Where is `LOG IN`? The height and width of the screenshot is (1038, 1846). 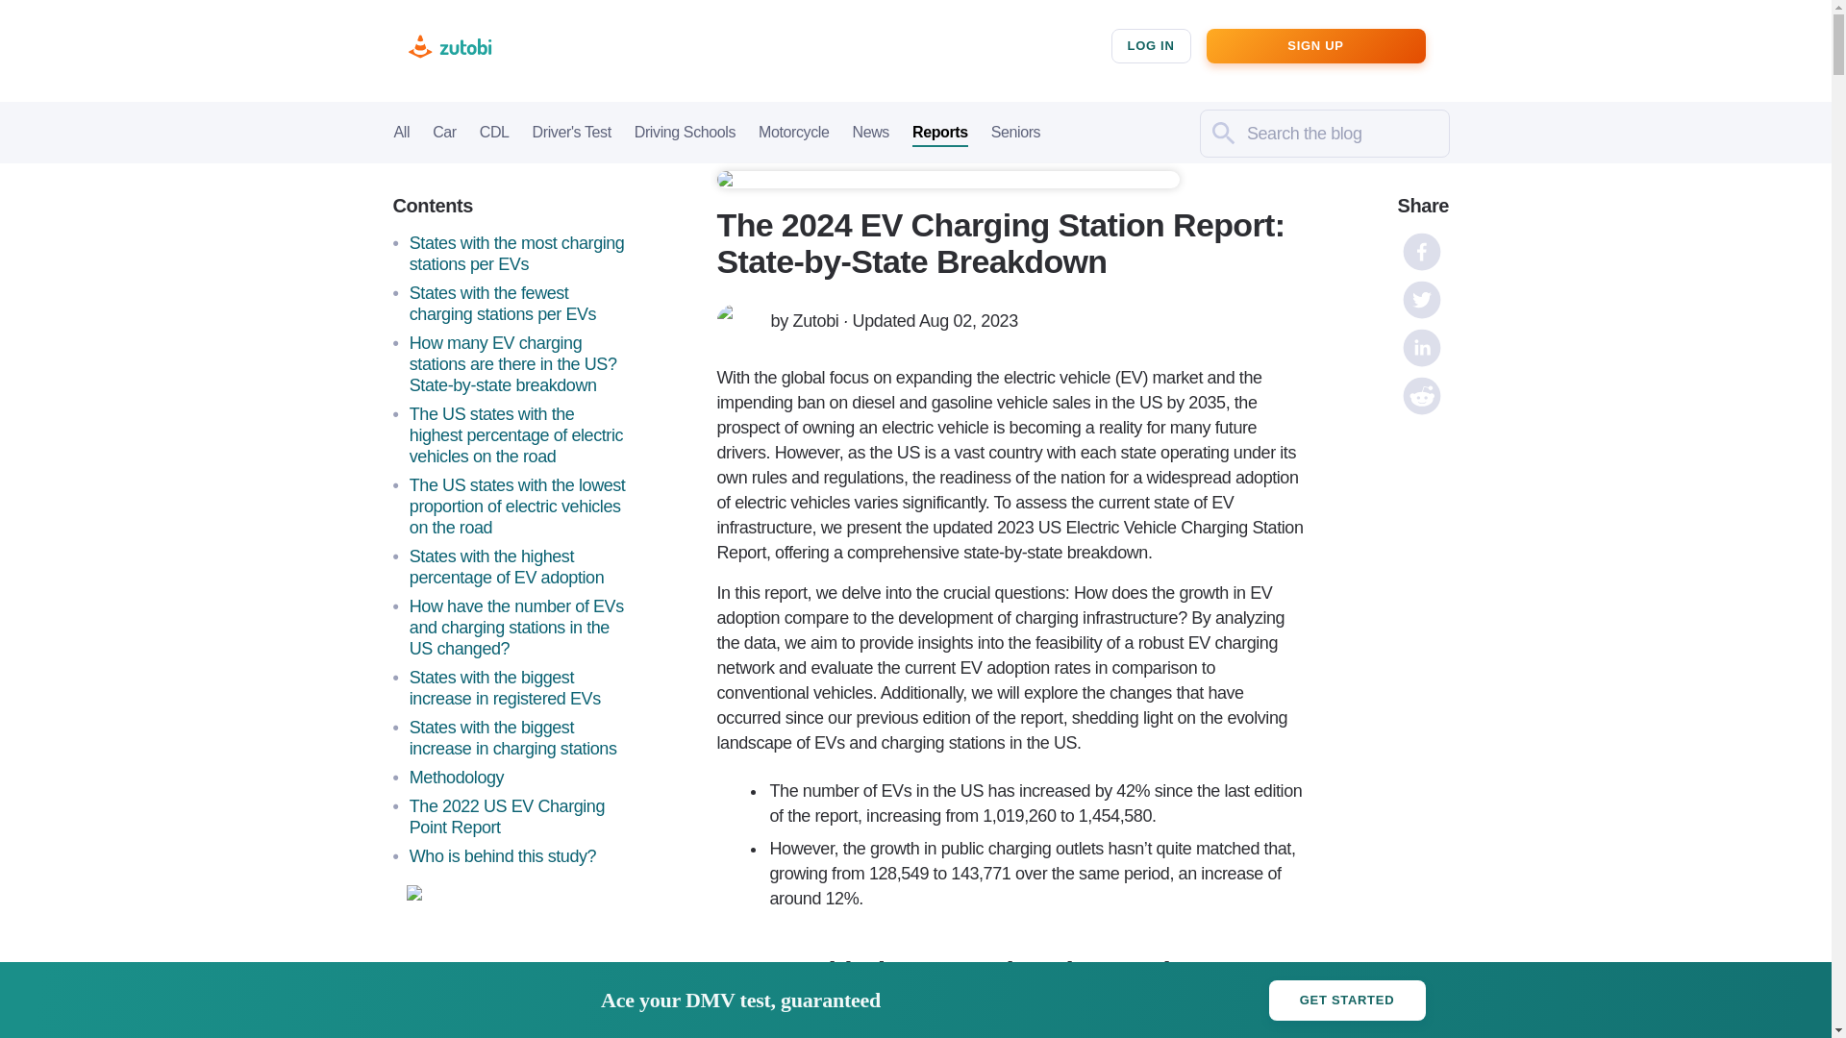 LOG IN is located at coordinates (1152, 46).